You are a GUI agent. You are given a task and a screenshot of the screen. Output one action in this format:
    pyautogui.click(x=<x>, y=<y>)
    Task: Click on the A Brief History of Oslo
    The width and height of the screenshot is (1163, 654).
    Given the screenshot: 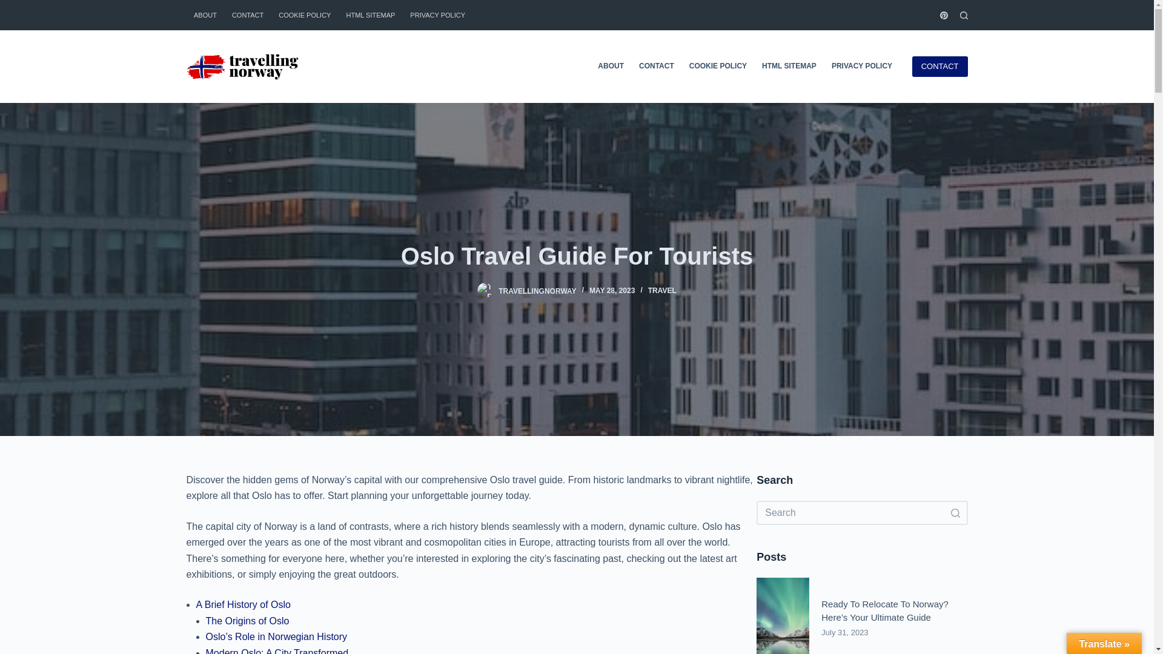 What is the action you would take?
    pyautogui.click(x=244, y=604)
    